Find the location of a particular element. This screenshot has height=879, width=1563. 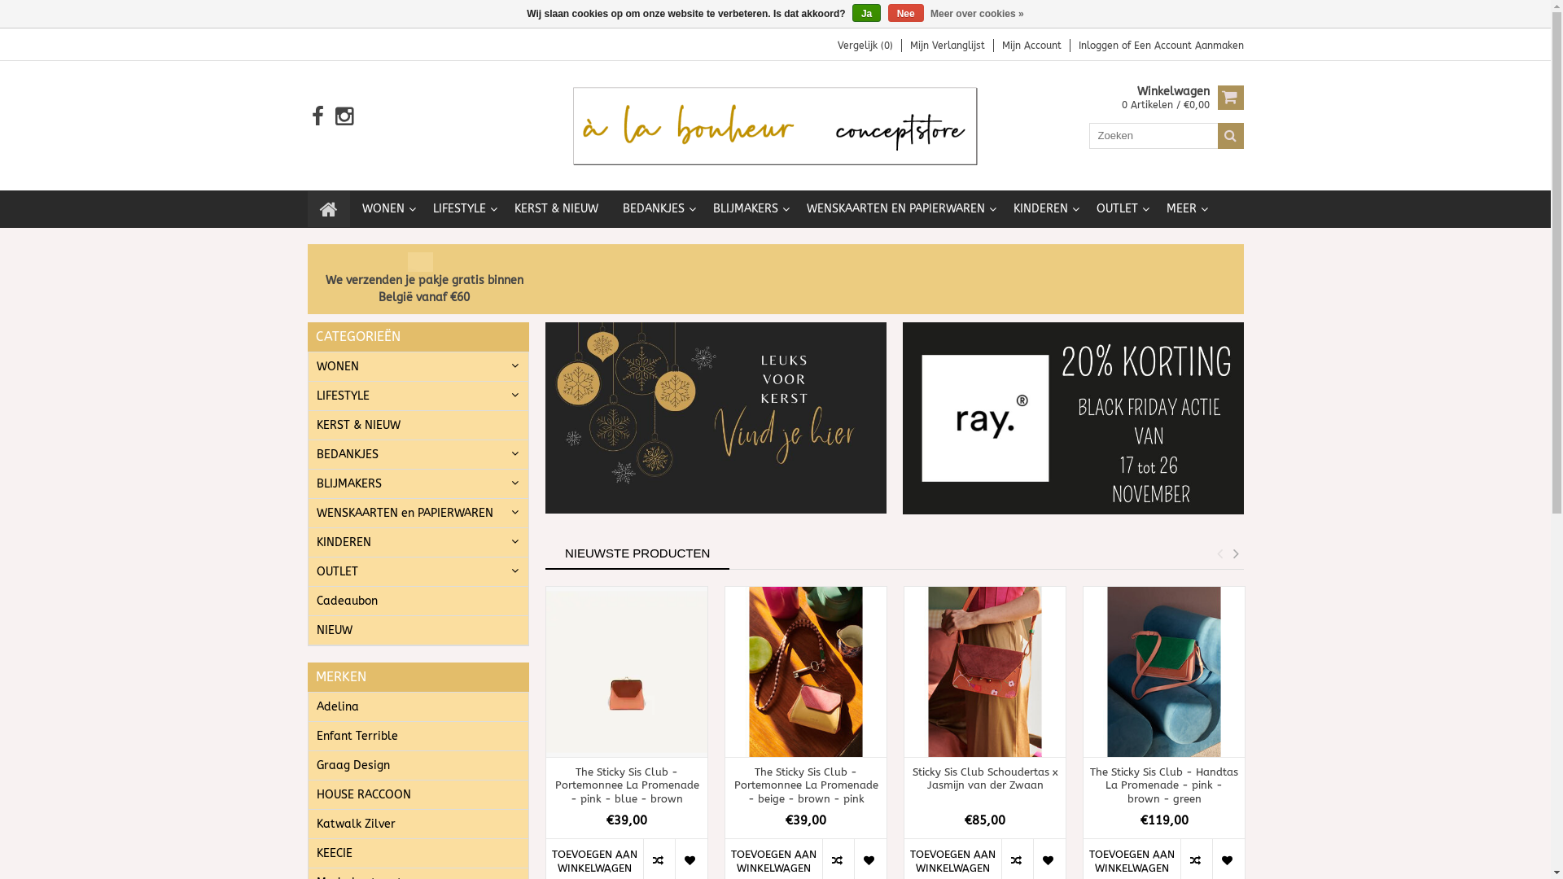

HOUSE RACCOON is located at coordinates (418, 795).